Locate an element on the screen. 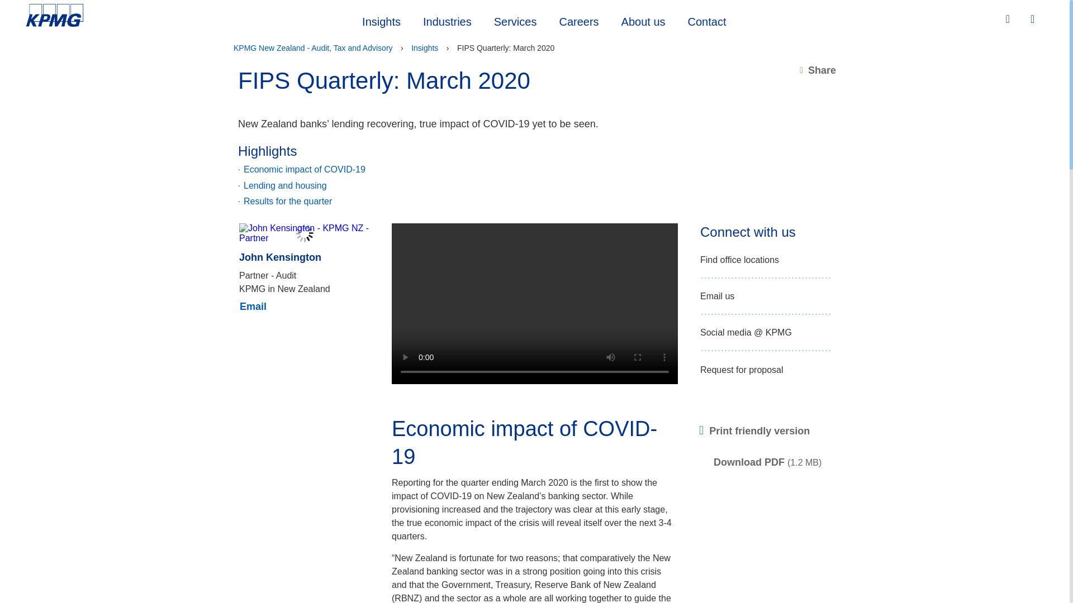  KPMG New Zealand - Audit, Tax and Advisory is located at coordinates (313, 48).